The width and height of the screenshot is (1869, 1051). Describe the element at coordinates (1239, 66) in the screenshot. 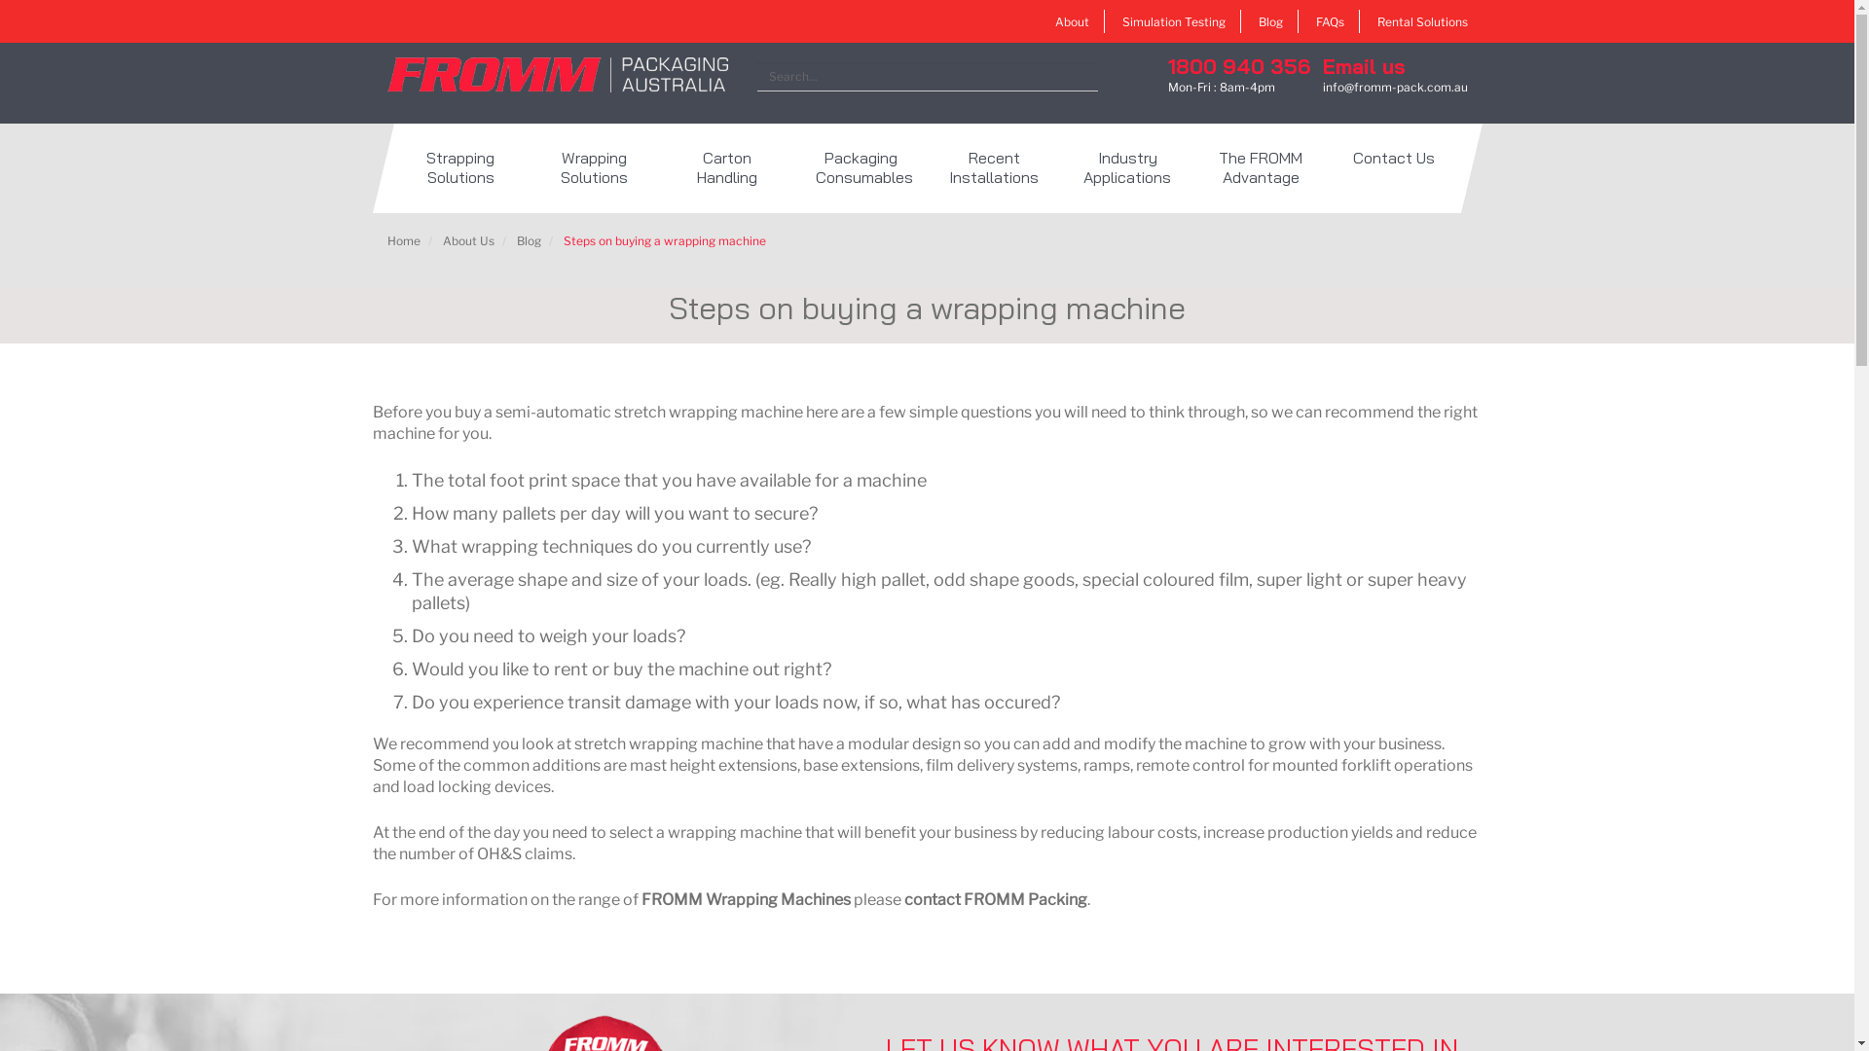

I see `1800 940 356` at that location.